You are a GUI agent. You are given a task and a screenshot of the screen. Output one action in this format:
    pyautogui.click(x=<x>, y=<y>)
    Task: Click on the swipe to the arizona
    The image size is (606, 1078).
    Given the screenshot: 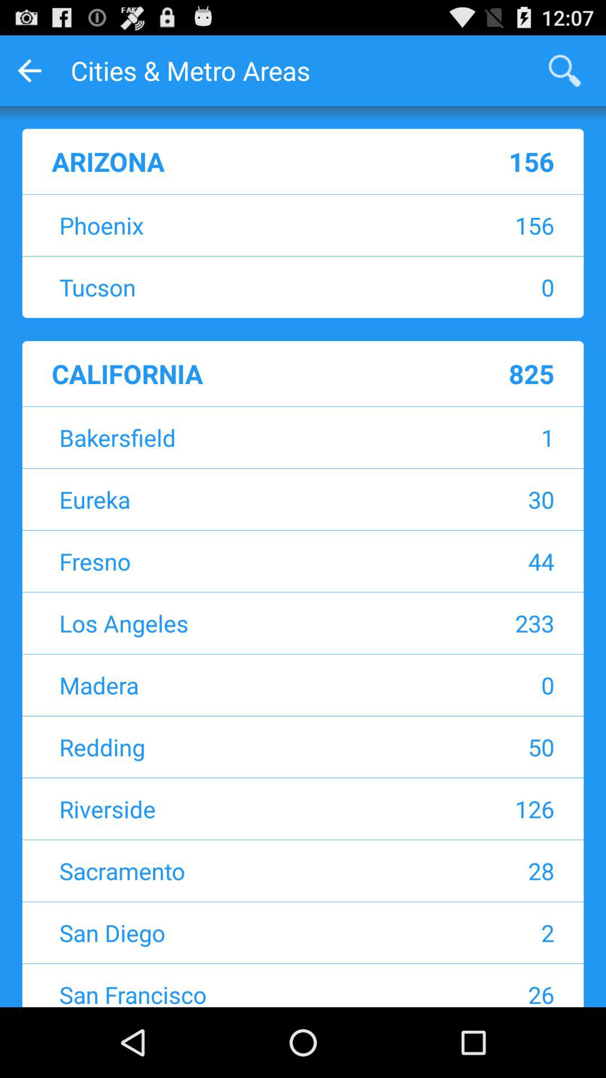 What is the action you would take?
    pyautogui.click(x=229, y=161)
    